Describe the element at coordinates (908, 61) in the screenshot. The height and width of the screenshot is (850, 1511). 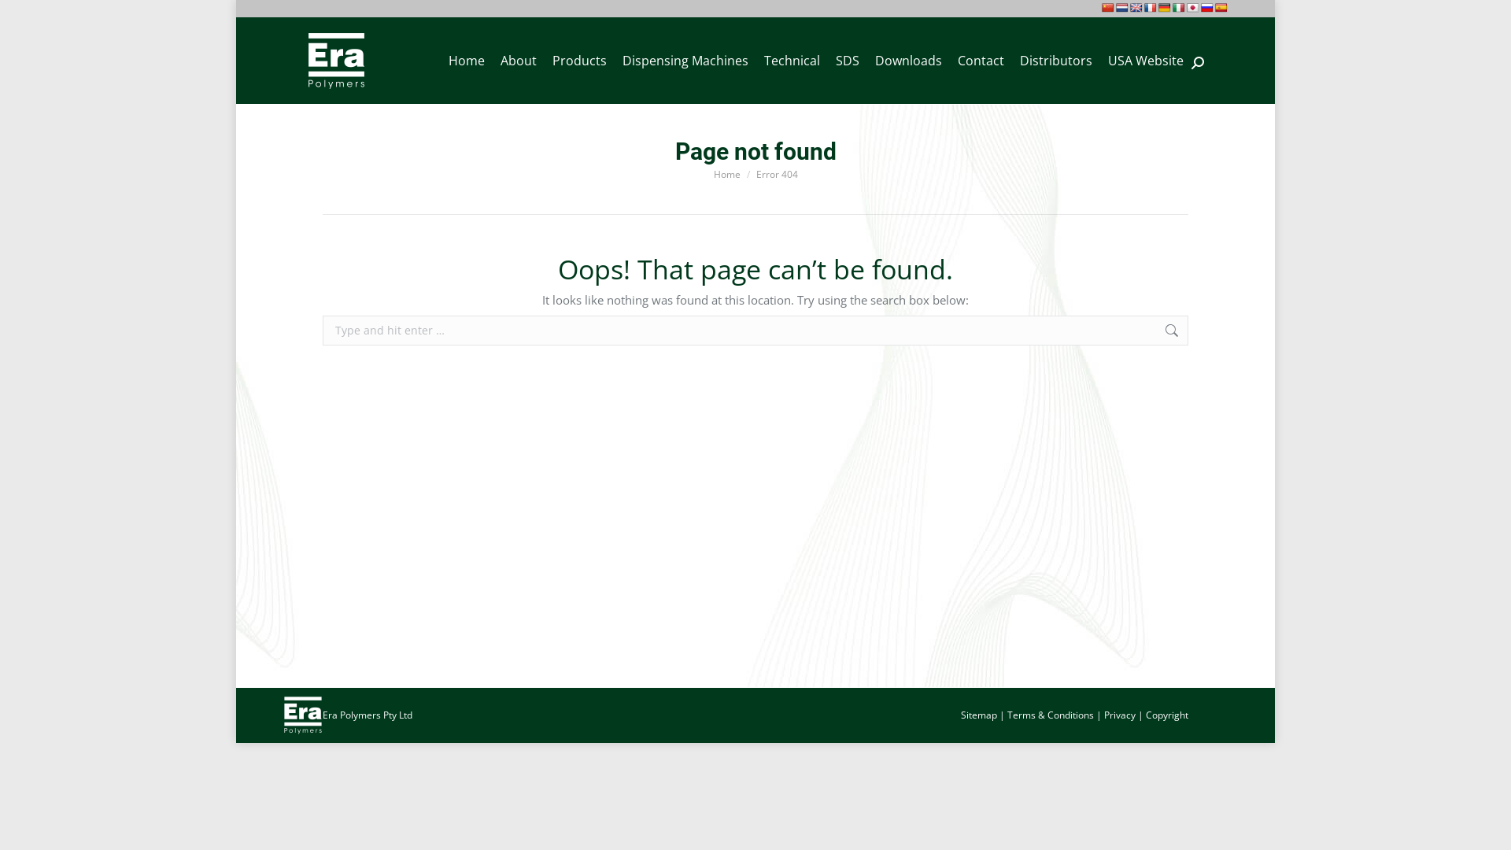
I see `Downloads` at that location.